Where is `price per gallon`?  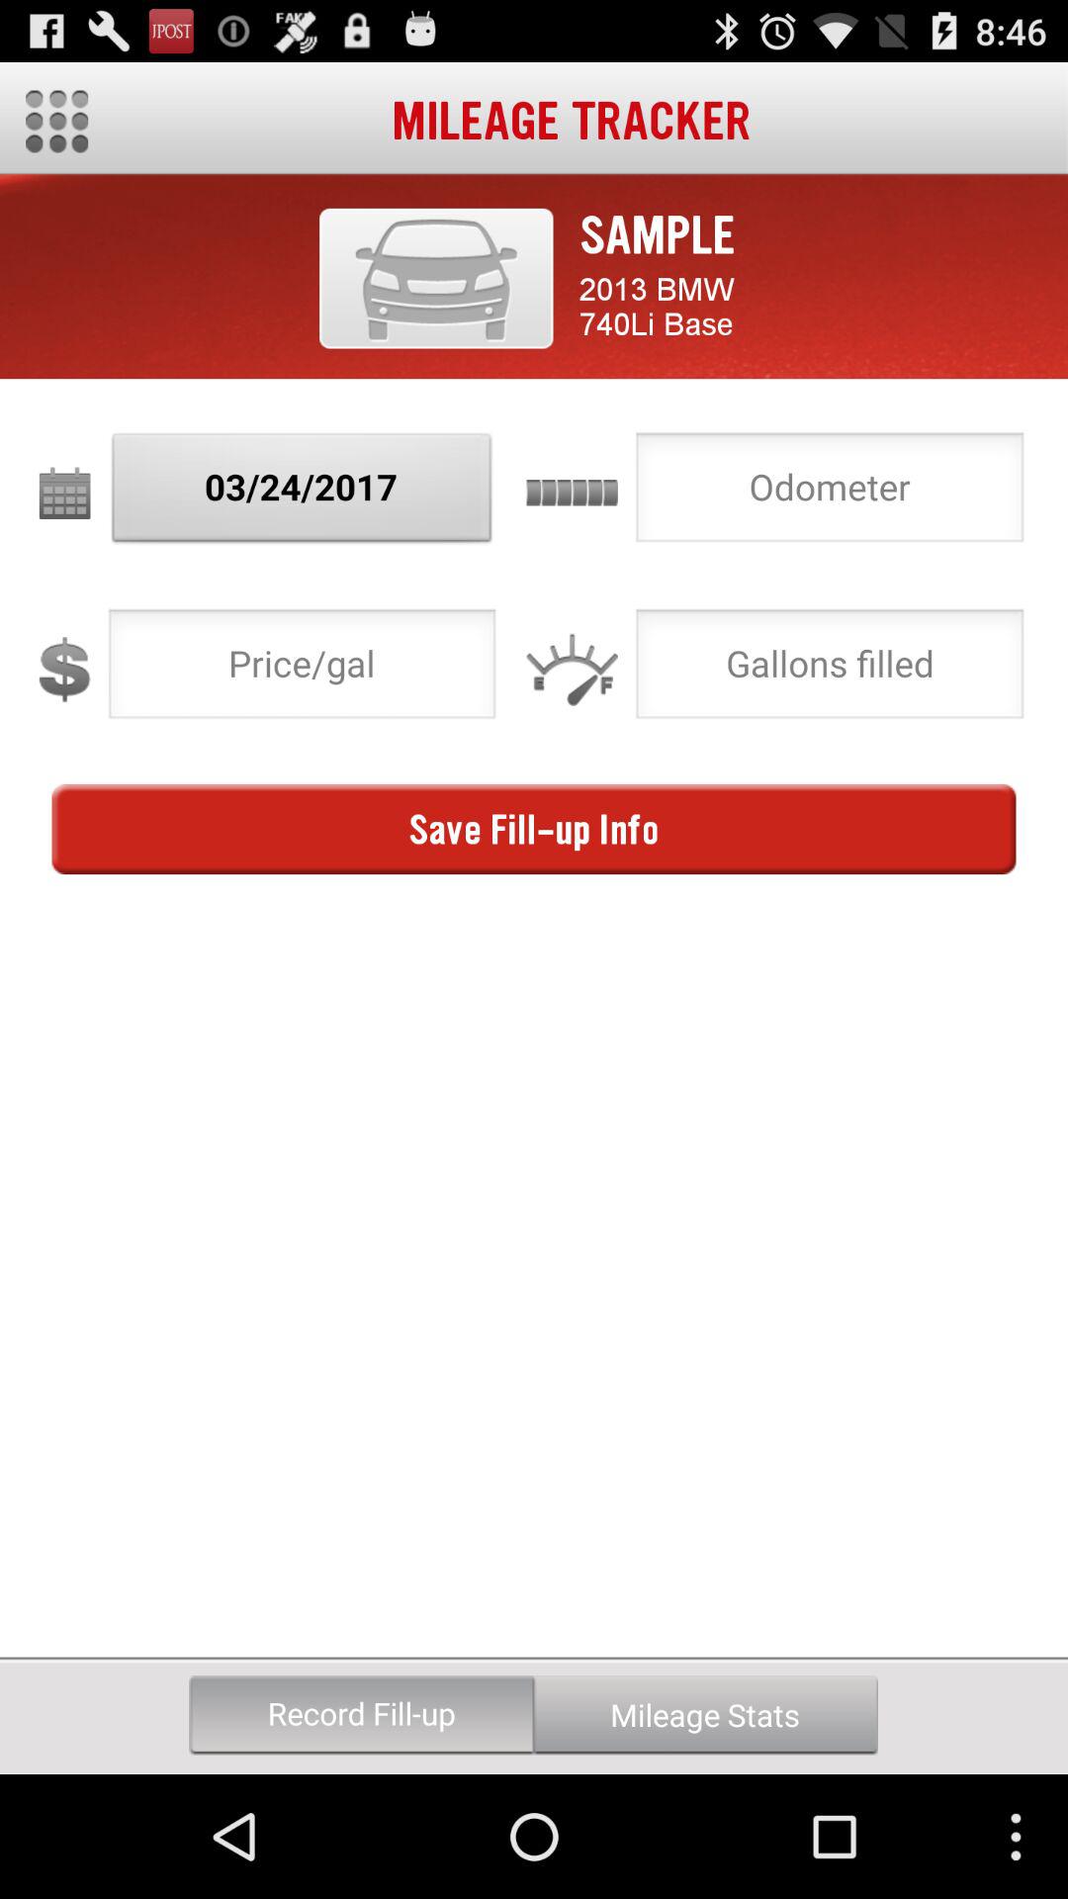 price per gallon is located at coordinates (303, 670).